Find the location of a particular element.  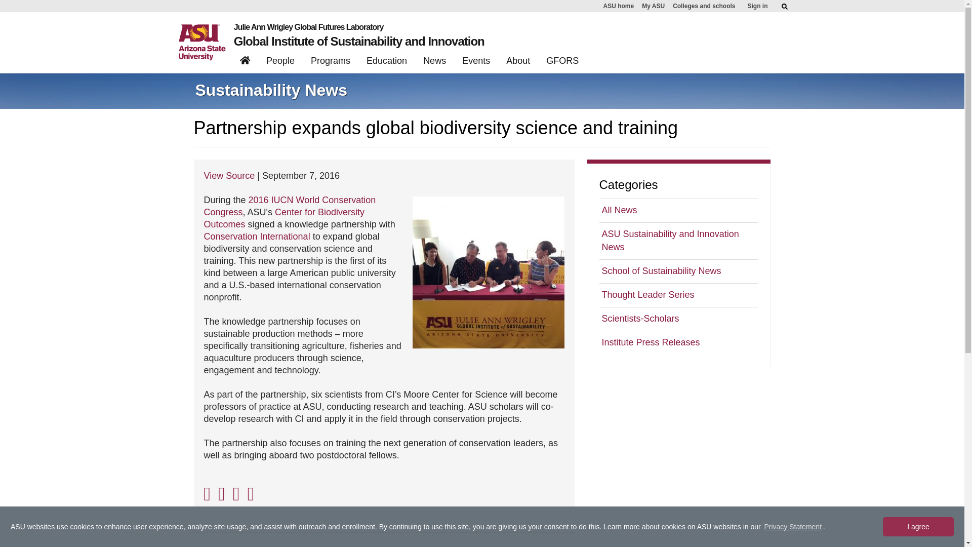

Julie Ann Wrigley Global Futures Laboratory is located at coordinates (359, 27).